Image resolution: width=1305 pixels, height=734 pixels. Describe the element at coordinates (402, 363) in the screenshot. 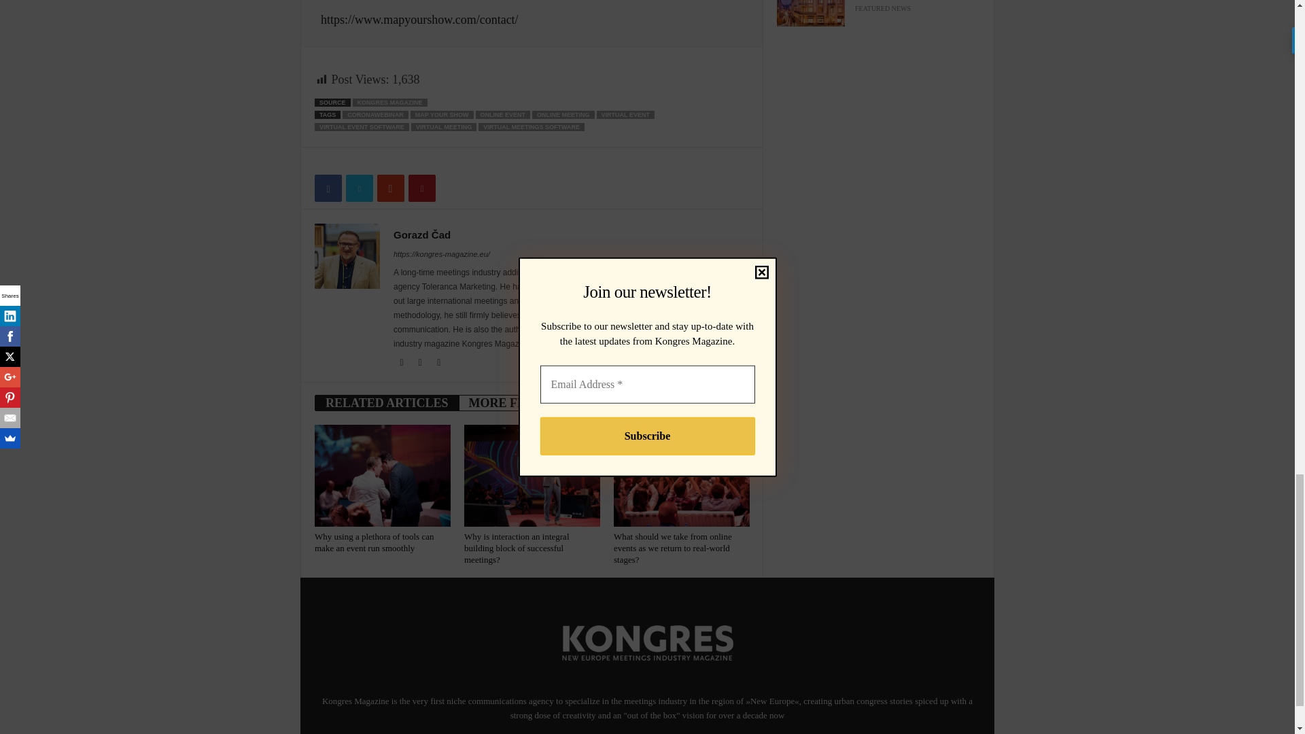

I see `Facebook` at that location.